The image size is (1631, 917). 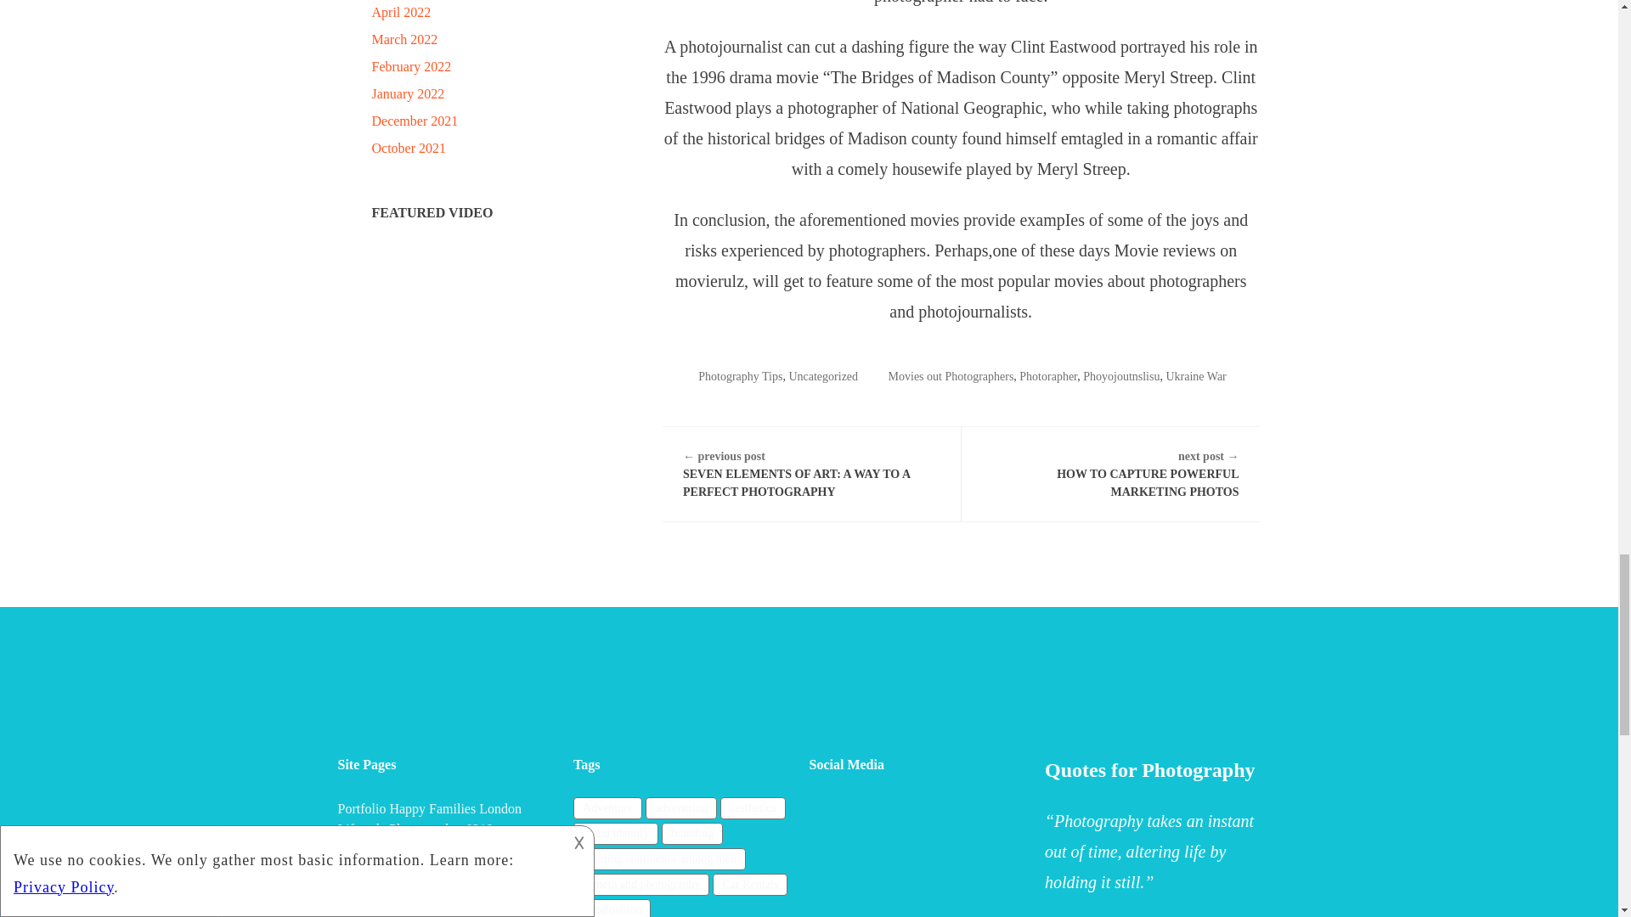 What do you see at coordinates (740, 377) in the screenshot?
I see `Photography Tips` at bounding box center [740, 377].